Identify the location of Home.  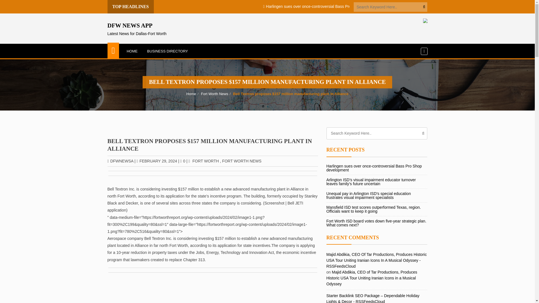
(137, 29).